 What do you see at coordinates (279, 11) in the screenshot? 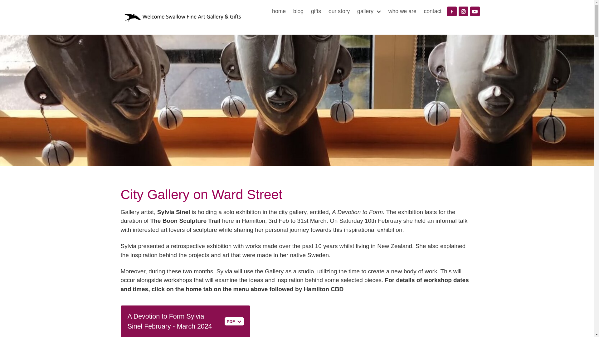
I see `home` at bounding box center [279, 11].